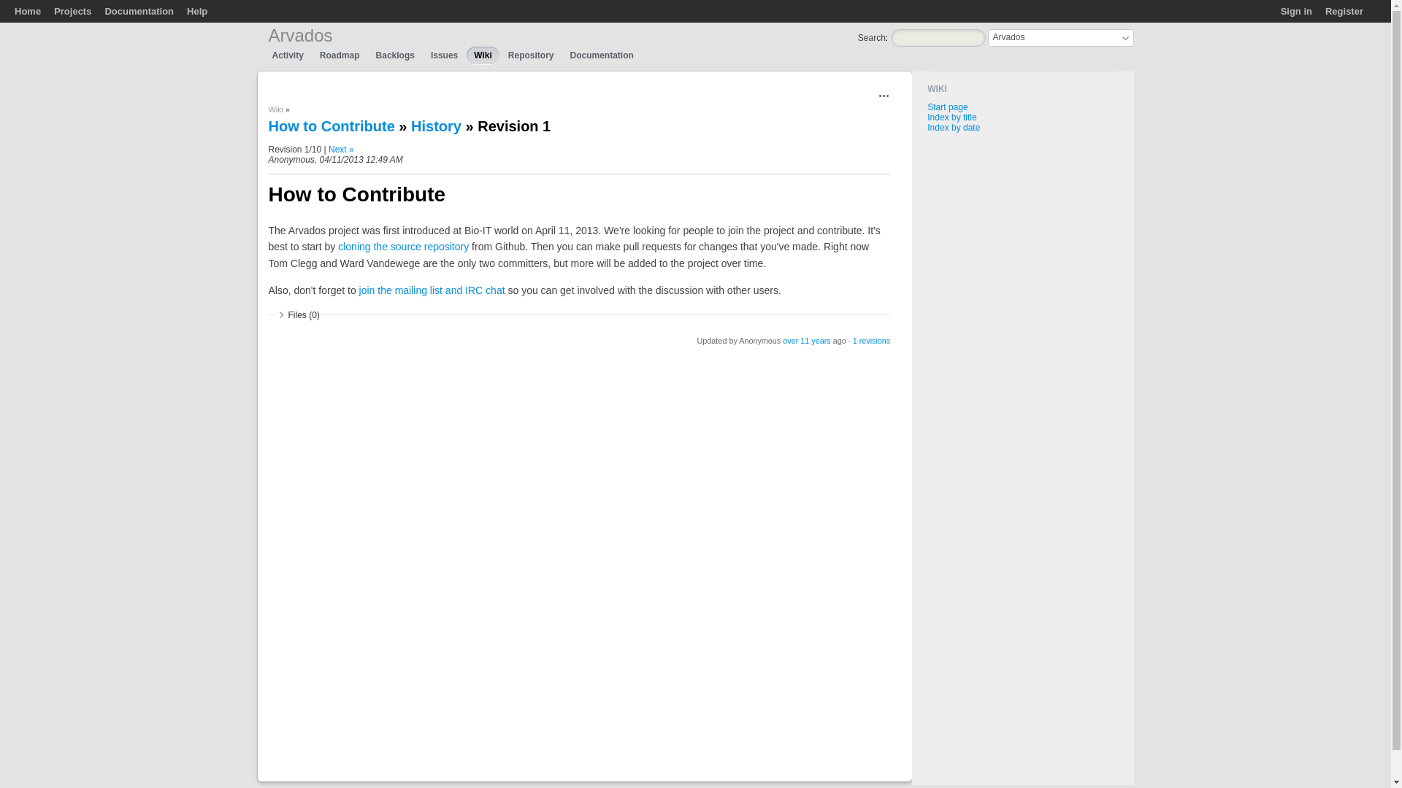 The image size is (1402, 788). Describe the element at coordinates (27, 10) in the screenshot. I see `Home` at that location.